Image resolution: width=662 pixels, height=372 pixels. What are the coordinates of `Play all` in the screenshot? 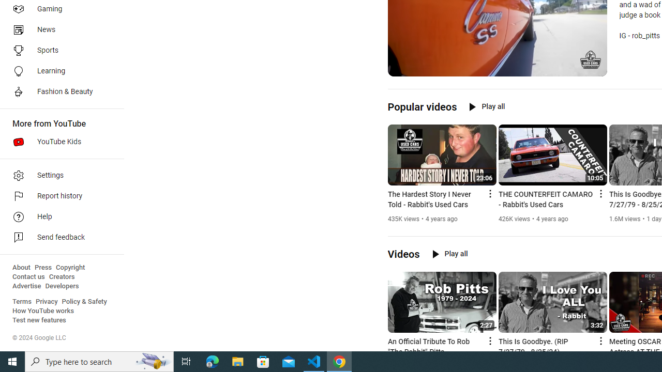 It's located at (450, 254).